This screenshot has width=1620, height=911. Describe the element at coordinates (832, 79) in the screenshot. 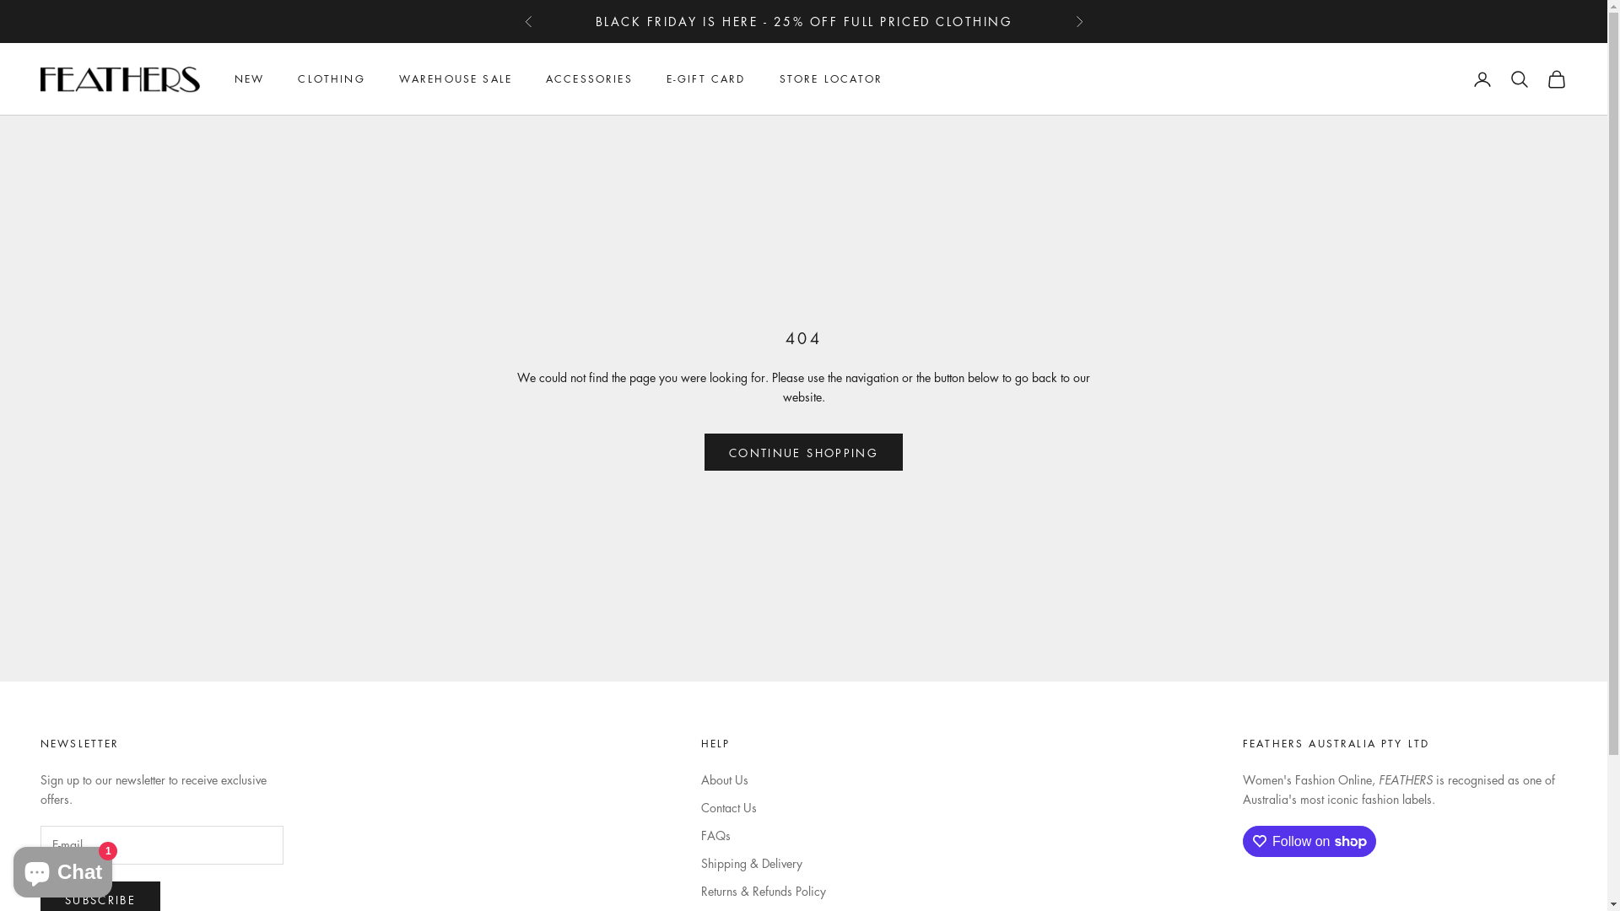

I see `STORE LOCATOR` at that location.